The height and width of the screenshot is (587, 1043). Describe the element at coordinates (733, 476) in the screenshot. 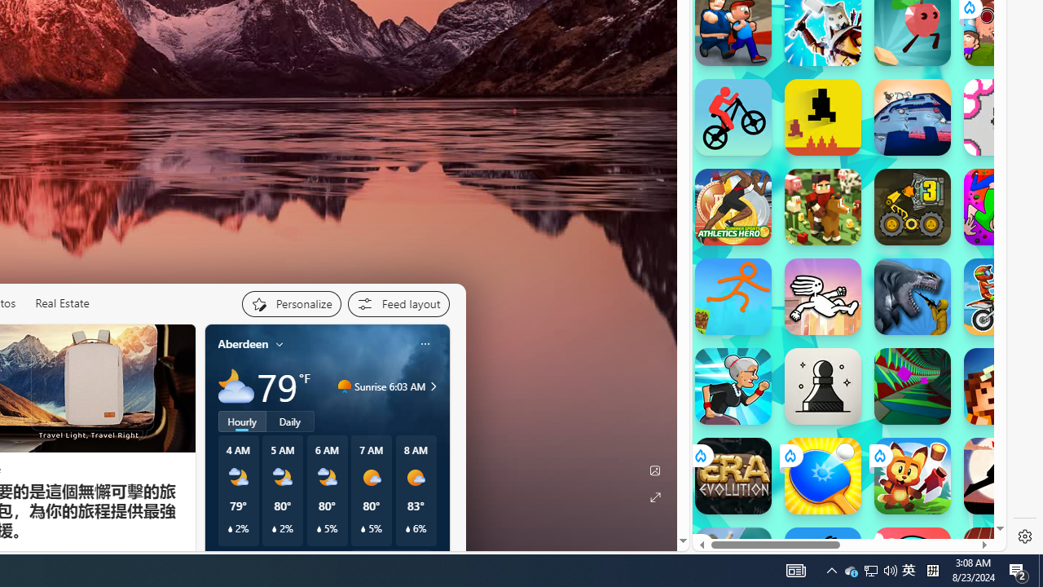

I see `Era: Evolution Era: Evolution` at that location.